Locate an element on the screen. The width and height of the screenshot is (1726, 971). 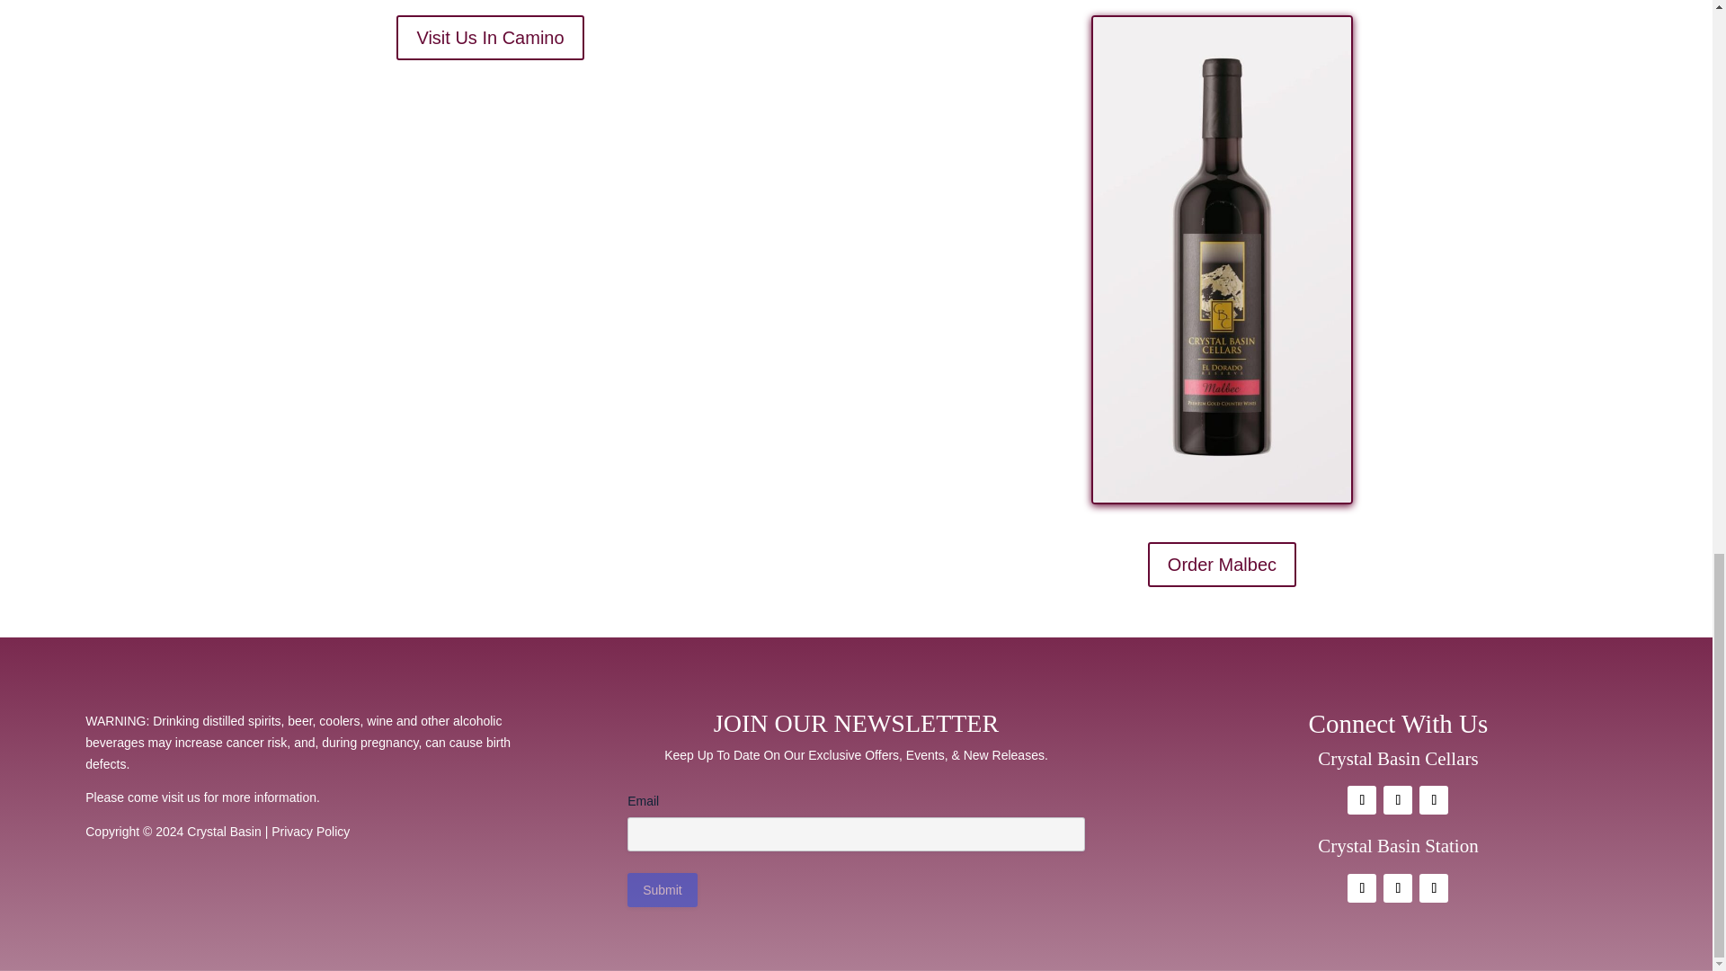
Follow on Youtube is located at coordinates (1433, 888).